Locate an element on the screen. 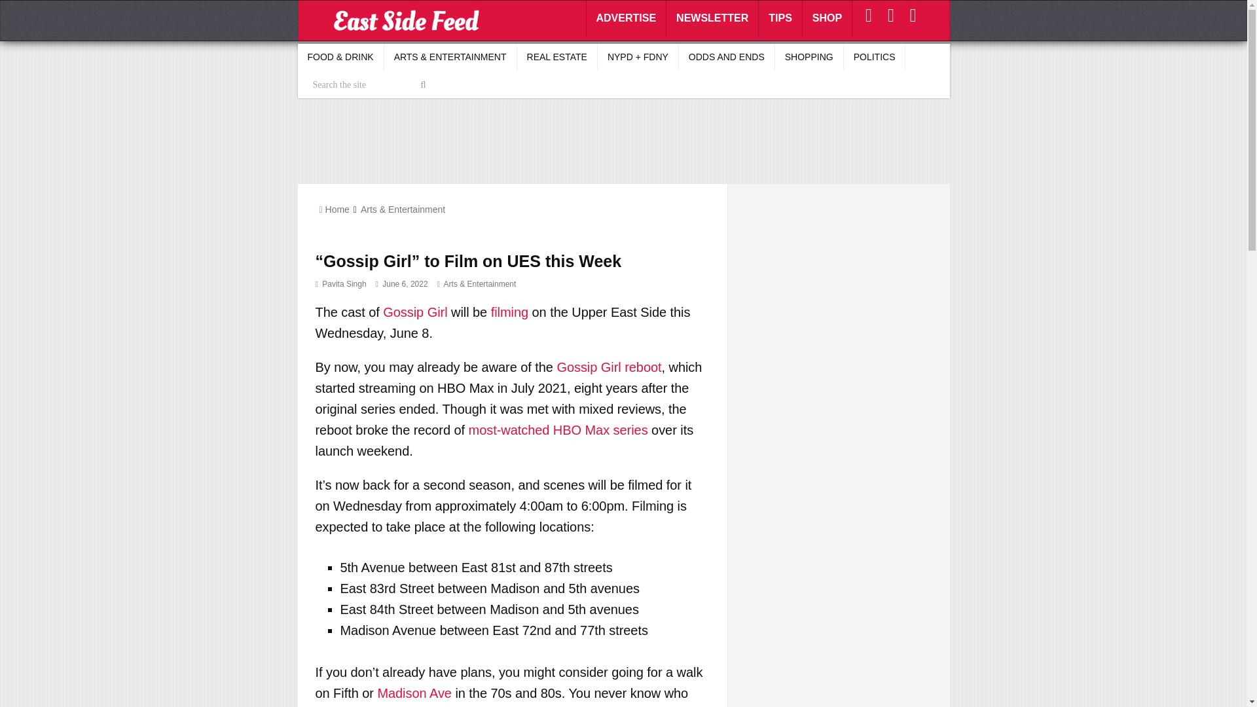 The image size is (1257, 707). Instagram is located at coordinates (869, 14).